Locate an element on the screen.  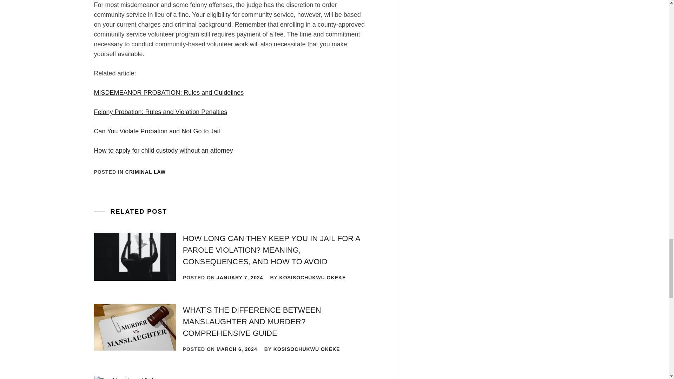
JANUARY 7, 2024 is located at coordinates (240, 278).